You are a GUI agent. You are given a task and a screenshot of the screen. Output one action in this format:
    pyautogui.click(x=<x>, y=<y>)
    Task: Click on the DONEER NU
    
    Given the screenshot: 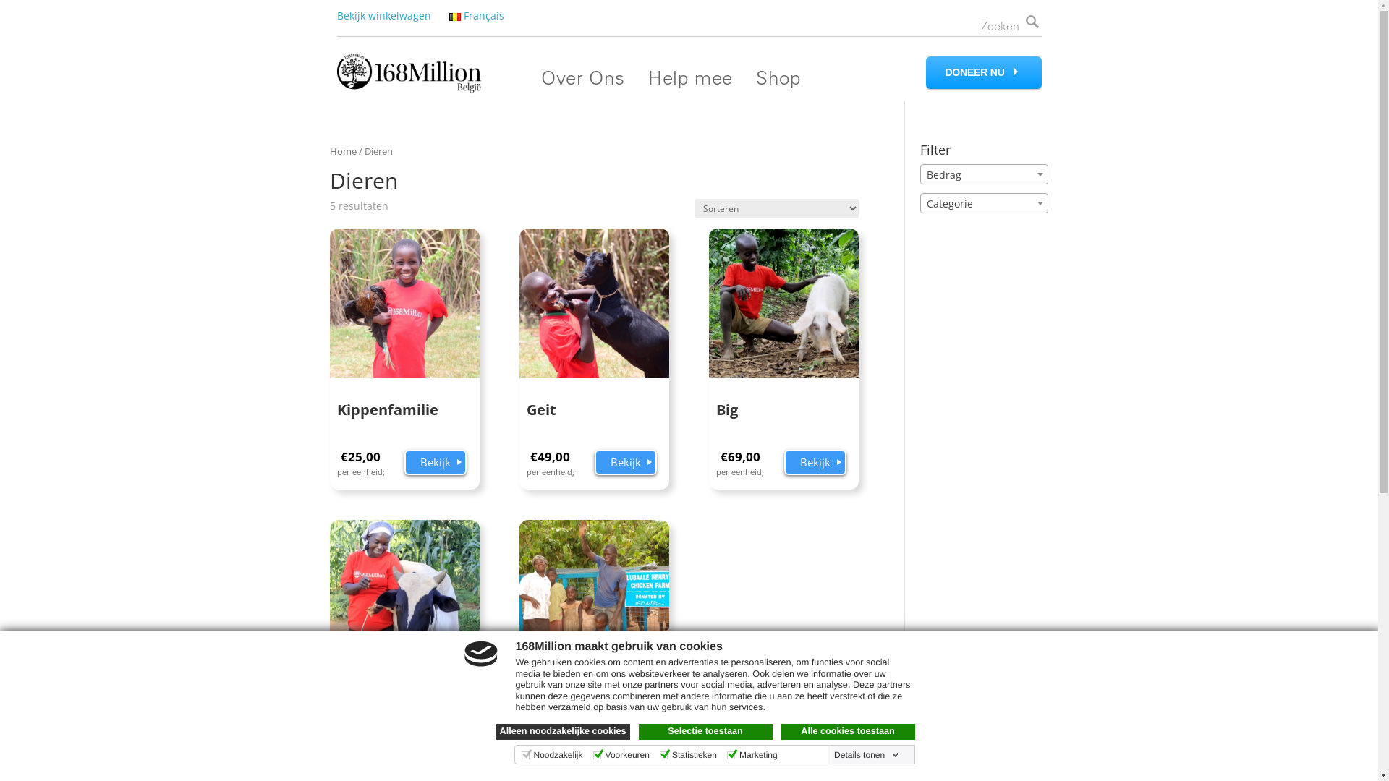 What is the action you would take?
    pyautogui.click(x=984, y=72)
    